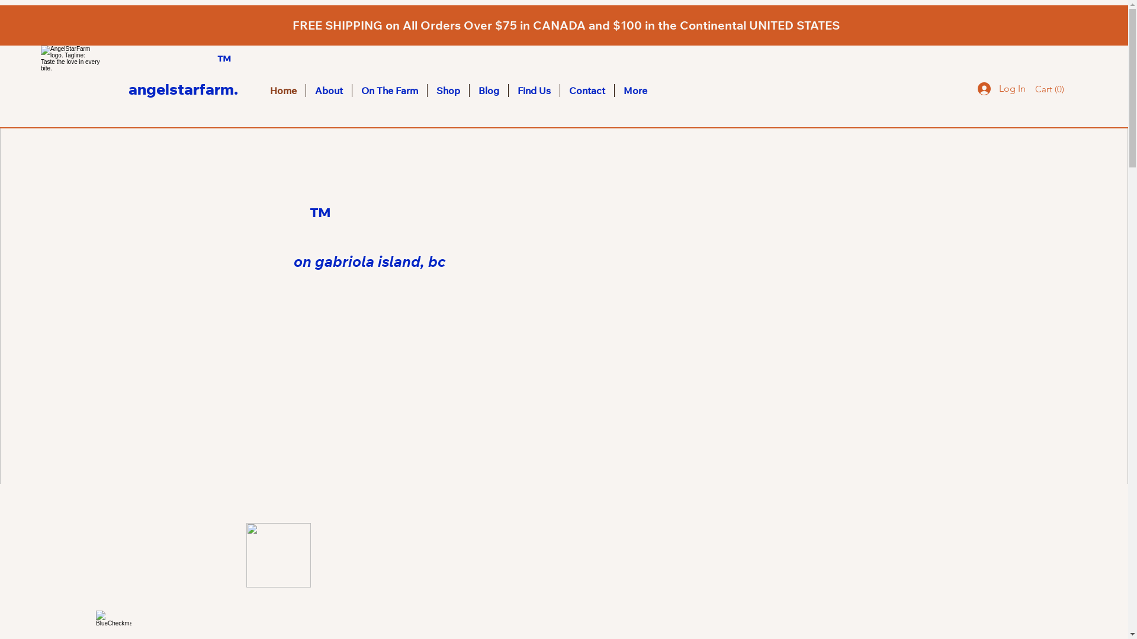 This screenshot has width=1137, height=639. What do you see at coordinates (390, 91) in the screenshot?
I see `On The Farm` at bounding box center [390, 91].